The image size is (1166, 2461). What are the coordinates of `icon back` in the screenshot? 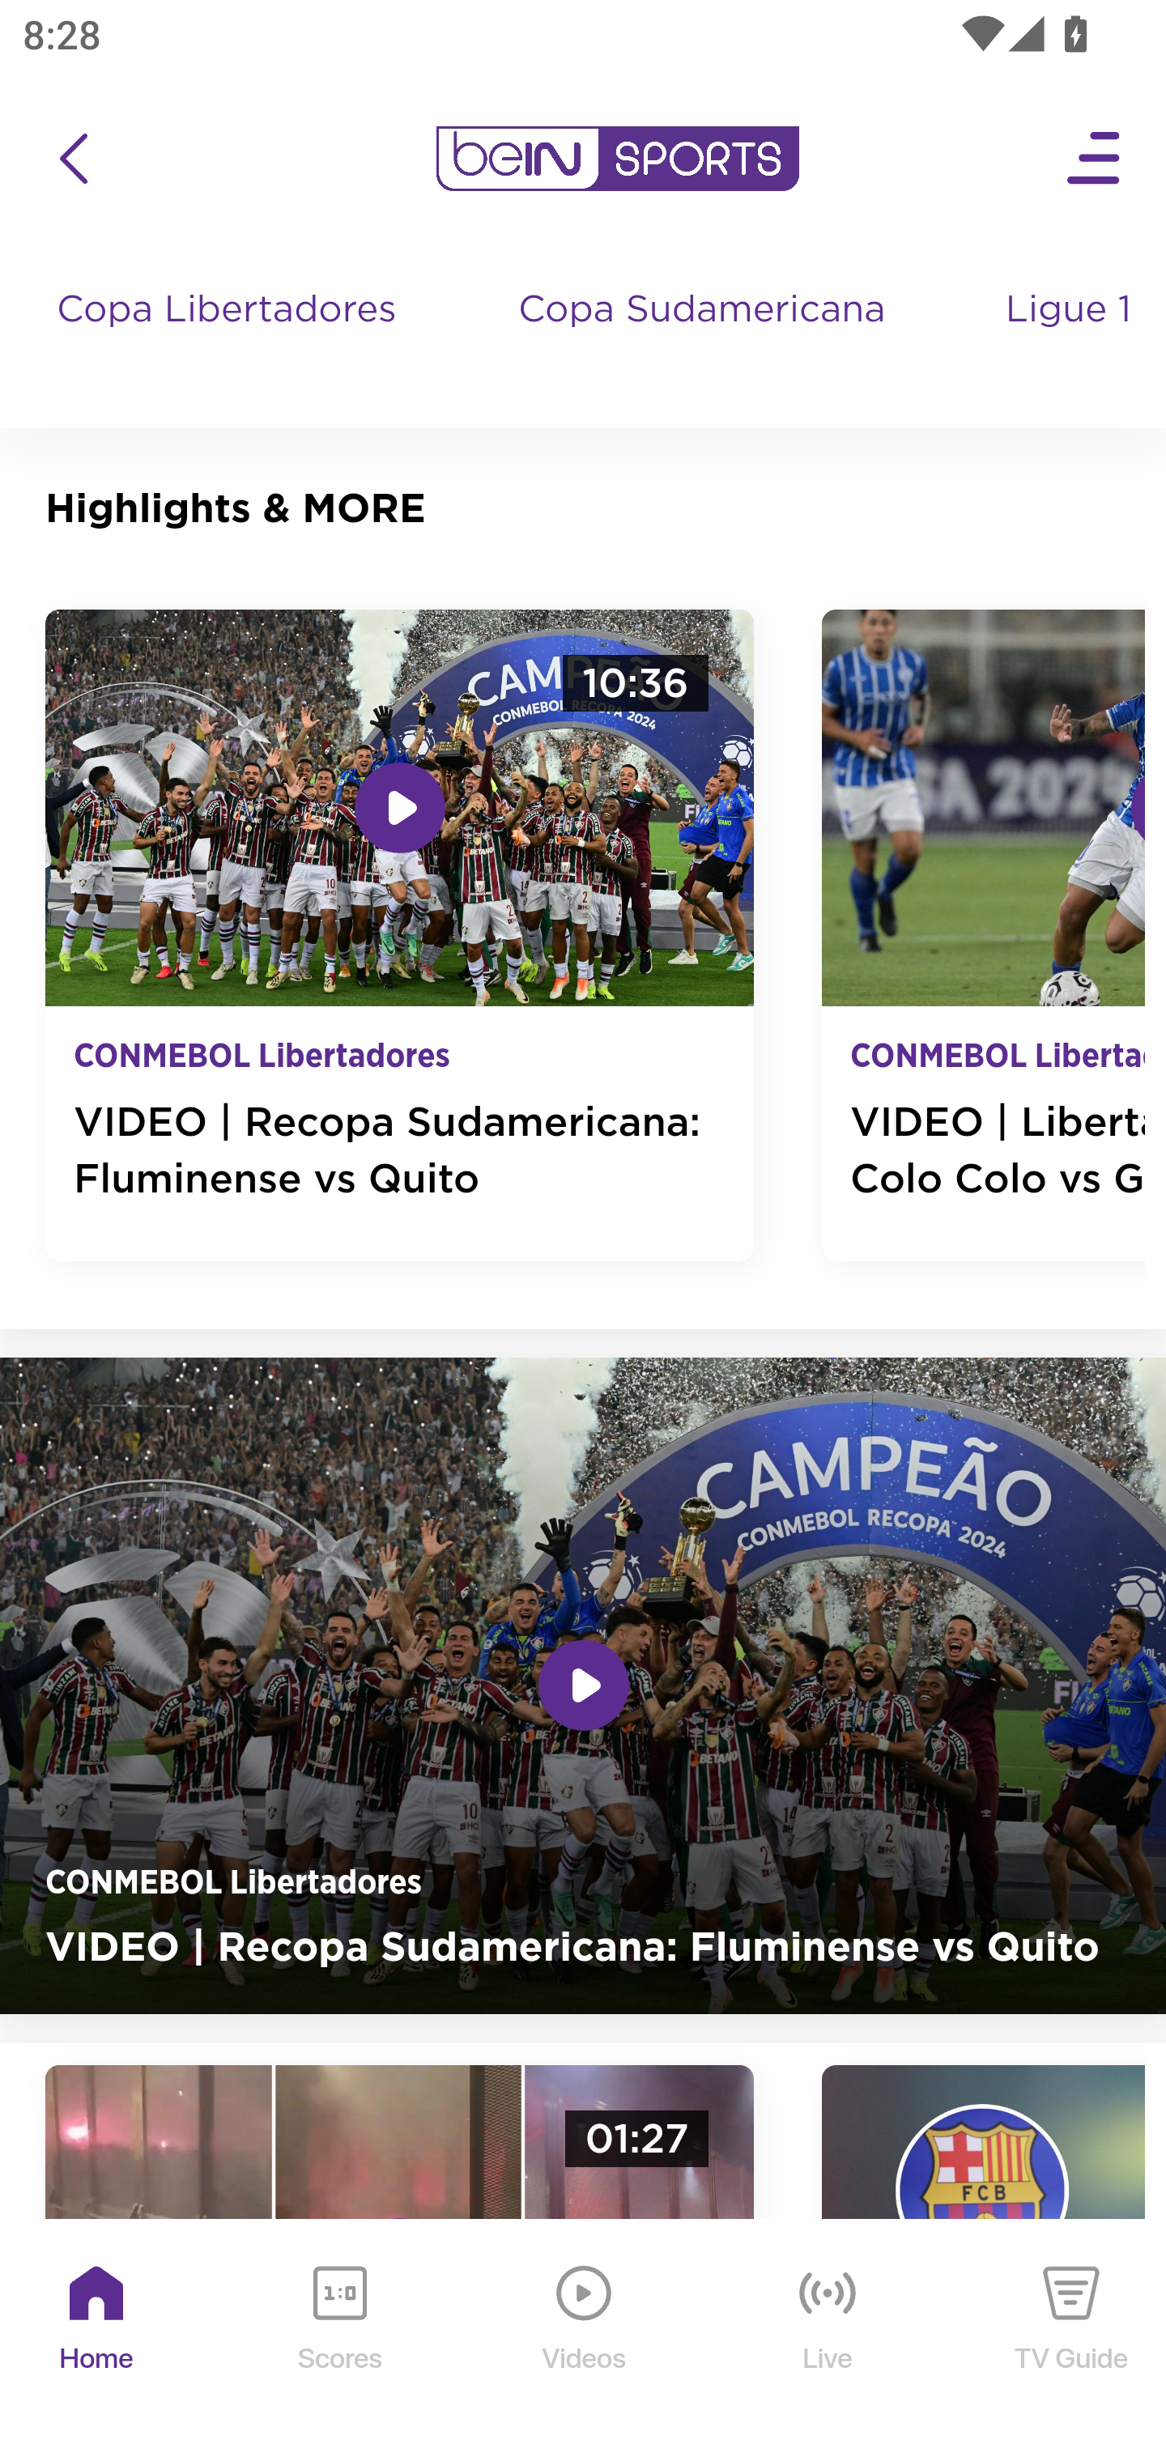 It's located at (73, 159).